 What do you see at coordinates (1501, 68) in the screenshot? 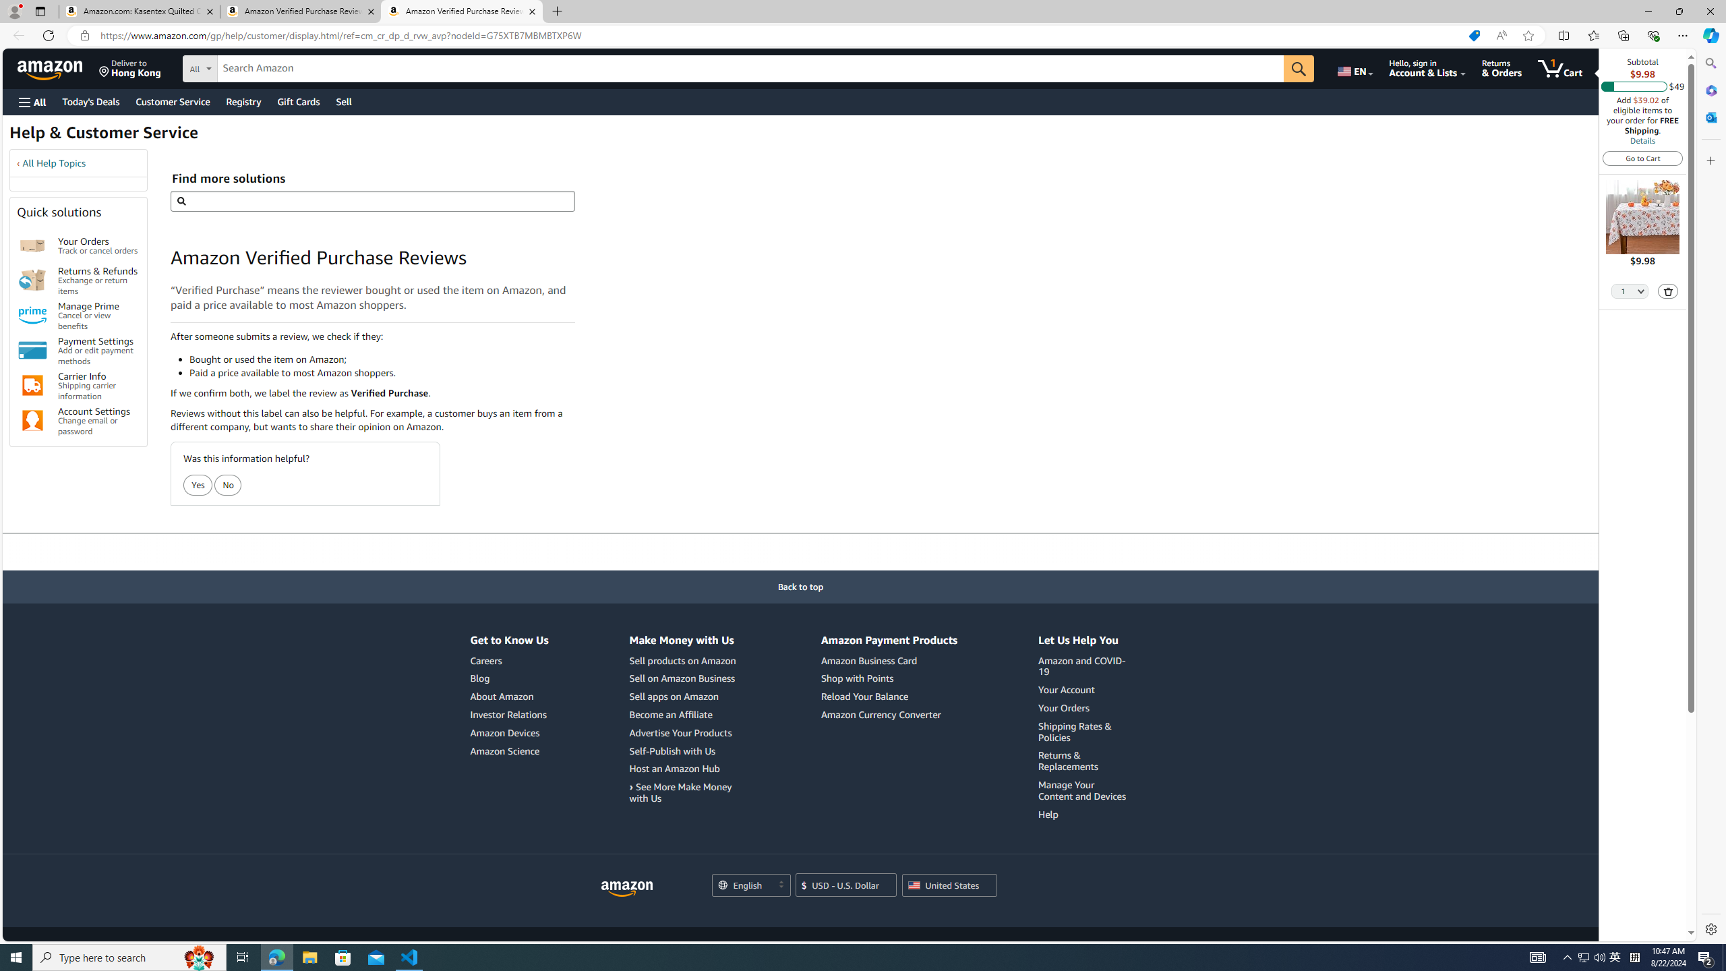
I see `Returns & Orders` at bounding box center [1501, 68].